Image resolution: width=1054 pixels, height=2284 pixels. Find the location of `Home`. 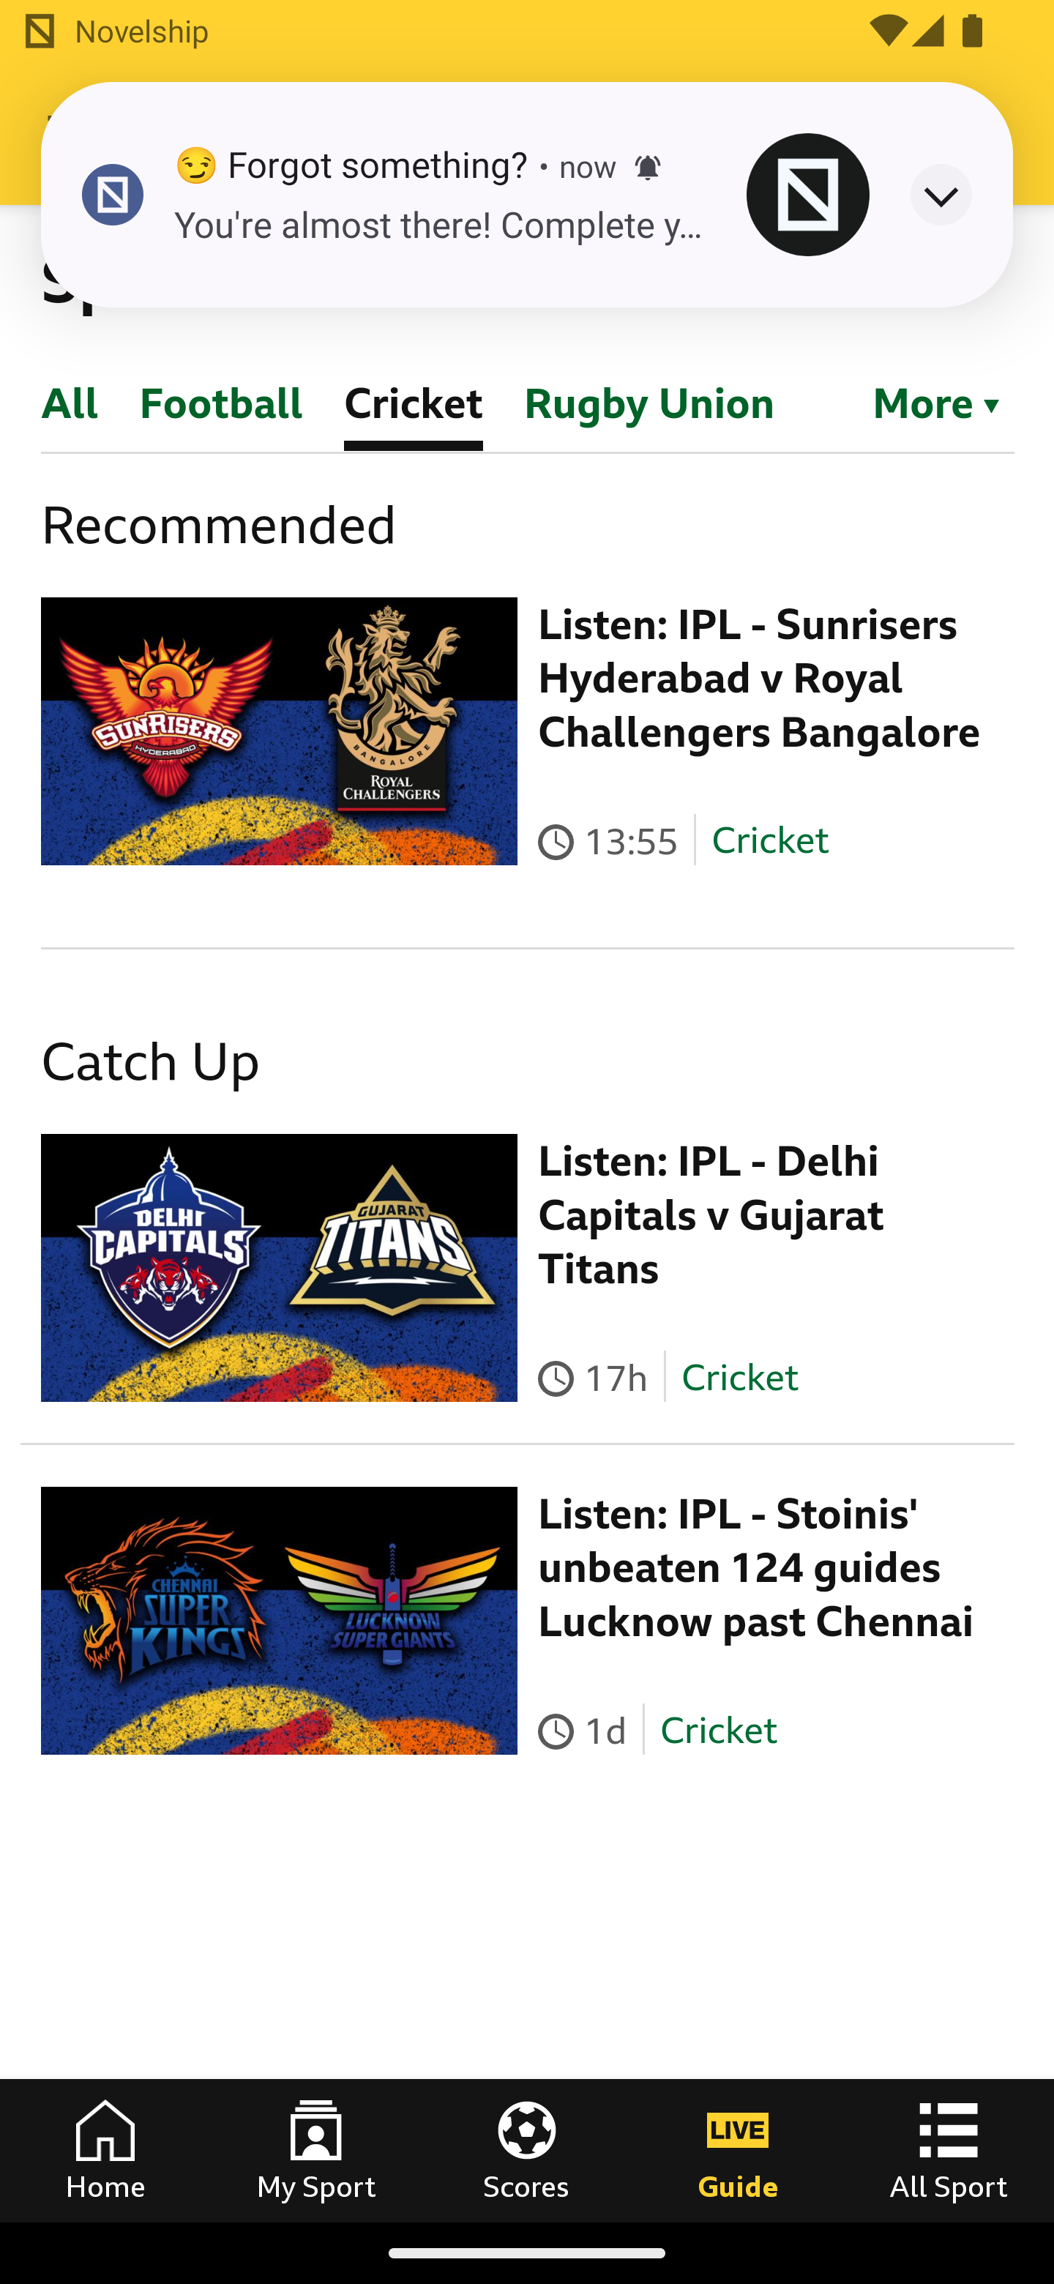

Home is located at coordinates (105, 2150).